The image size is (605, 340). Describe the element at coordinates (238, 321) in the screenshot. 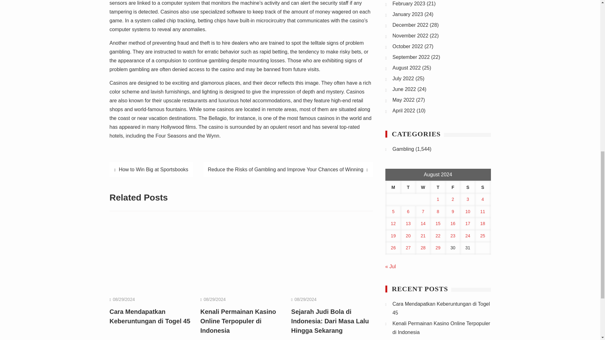

I see `Kenali Permainan Kasino Online Terpopuler di Indonesia` at that location.